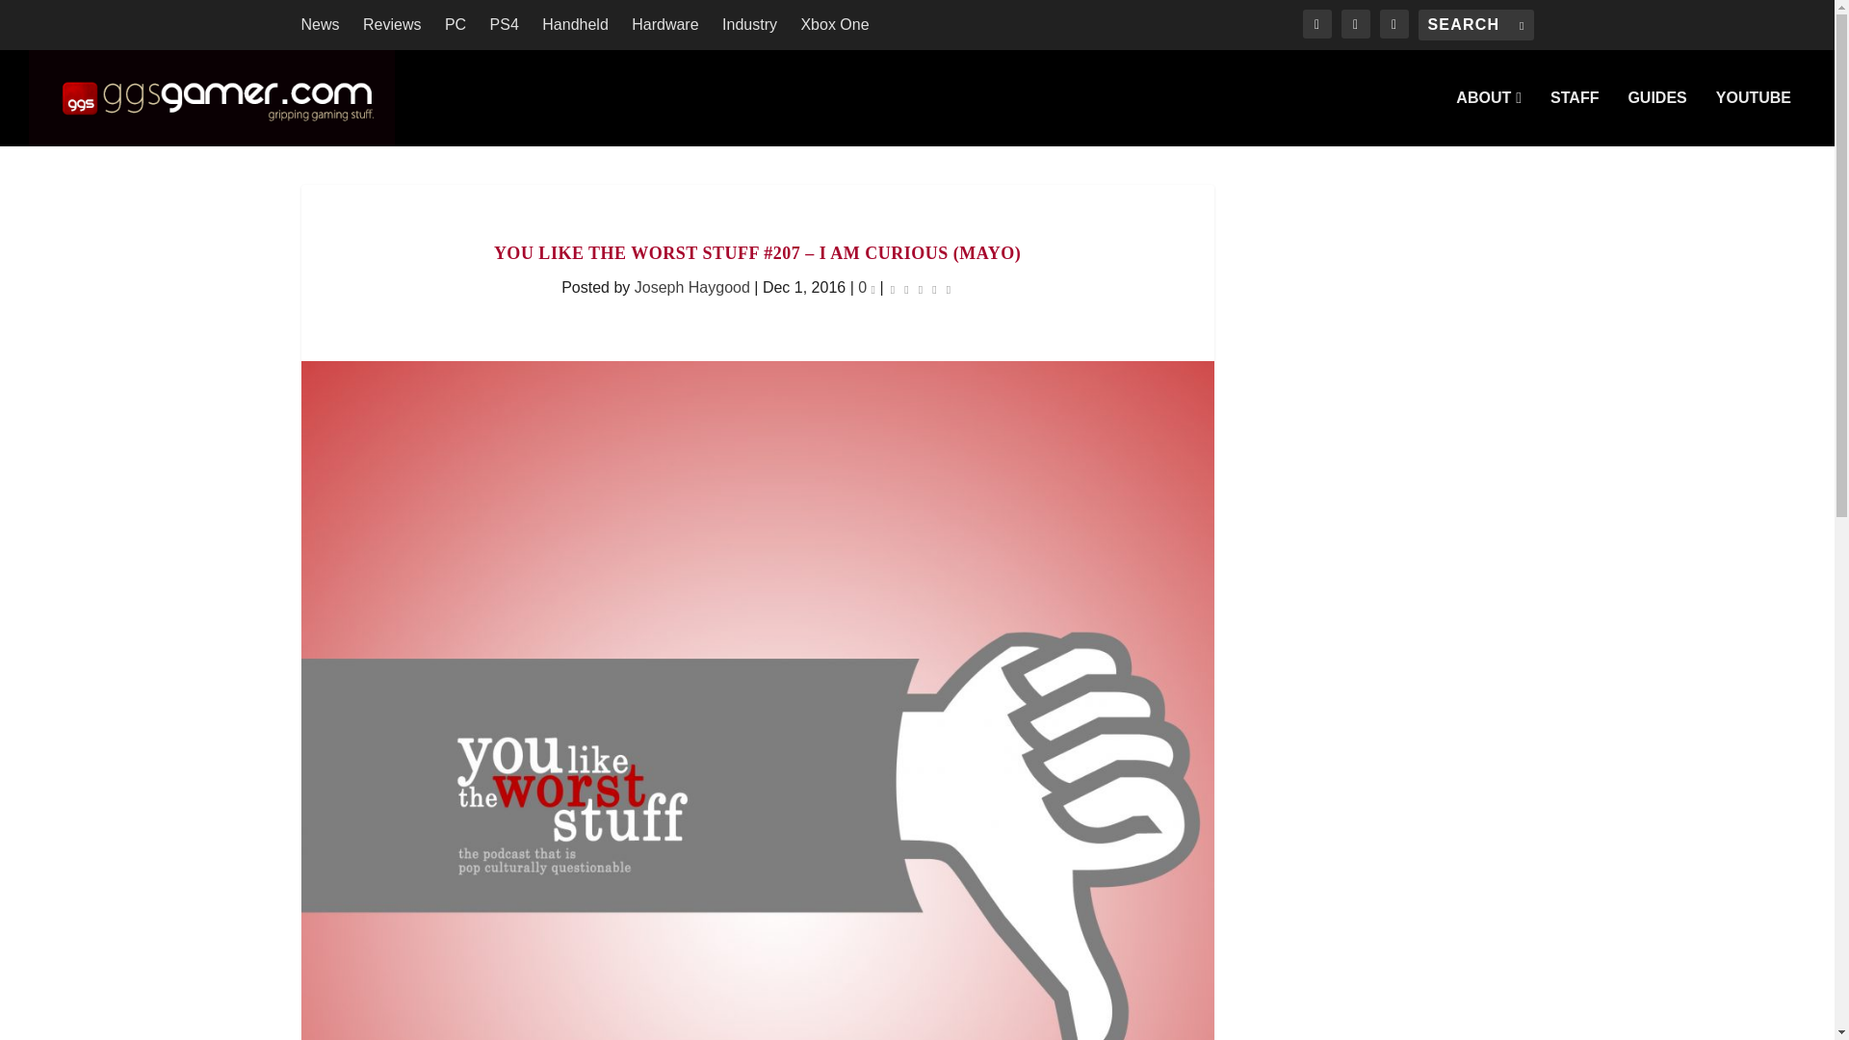 The width and height of the screenshot is (1849, 1040). What do you see at coordinates (1753, 117) in the screenshot?
I see `YOUTUBE` at bounding box center [1753, 117].